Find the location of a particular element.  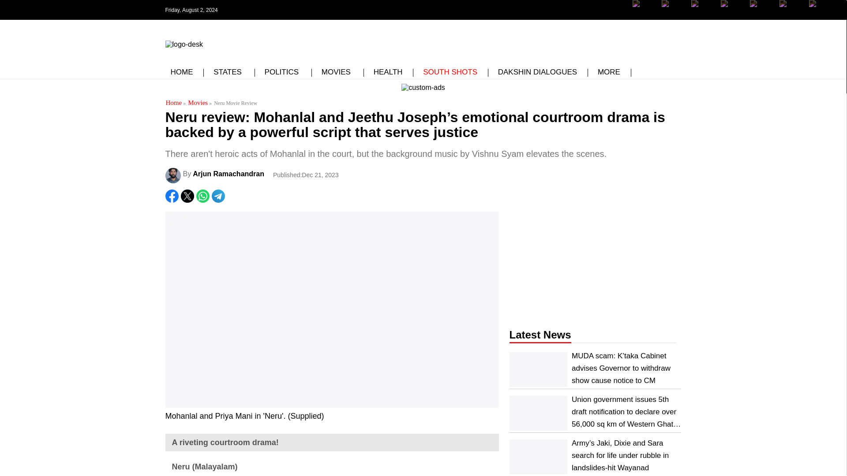

logo-desk is located at coordinates (184, 44).